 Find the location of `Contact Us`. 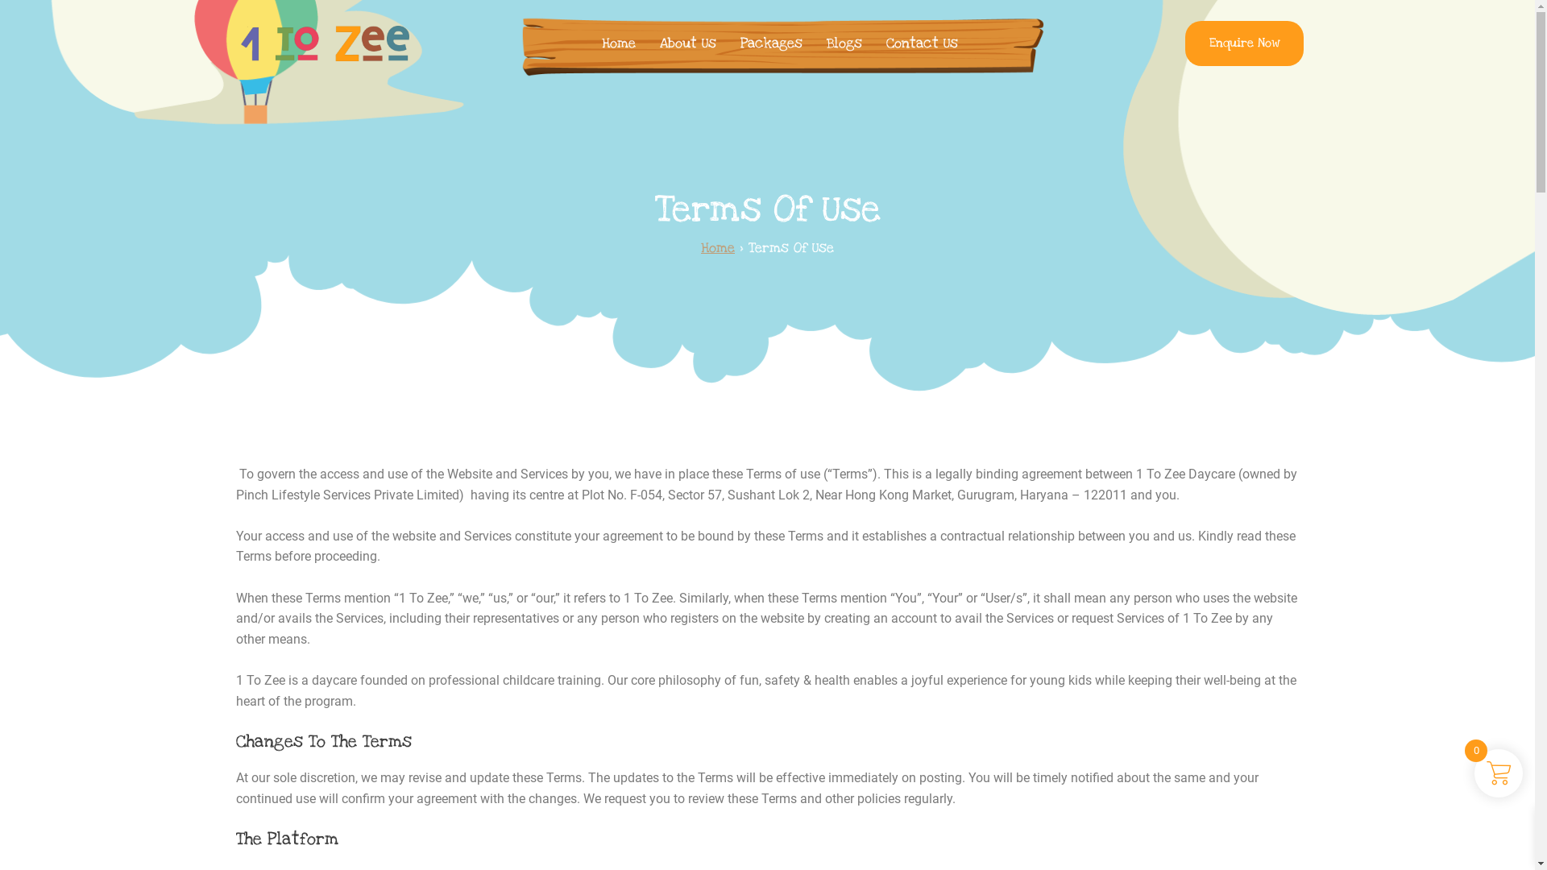

Contact Us is located at coordinates (922, 43).